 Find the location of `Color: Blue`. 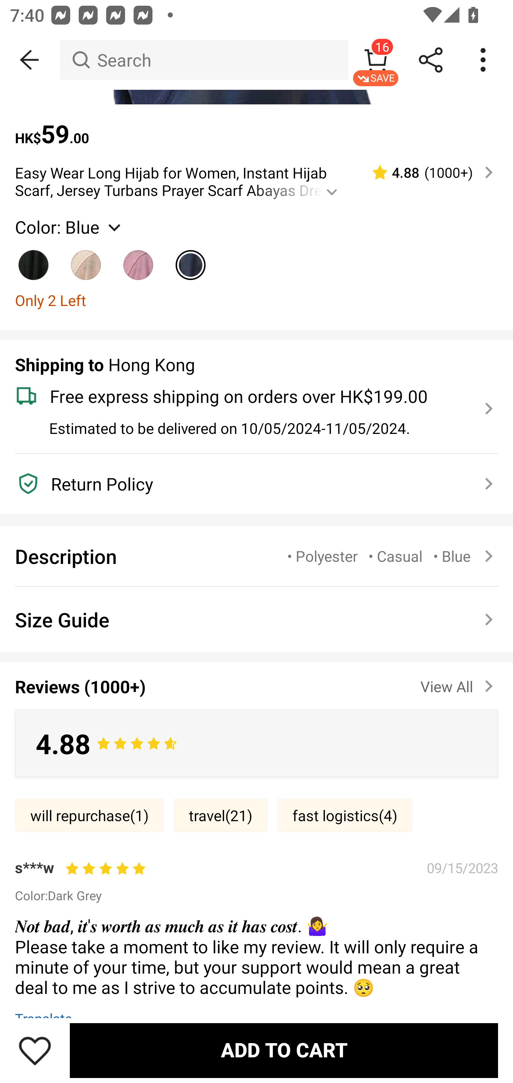

Color: Blue is located at coordinates (69, 227).